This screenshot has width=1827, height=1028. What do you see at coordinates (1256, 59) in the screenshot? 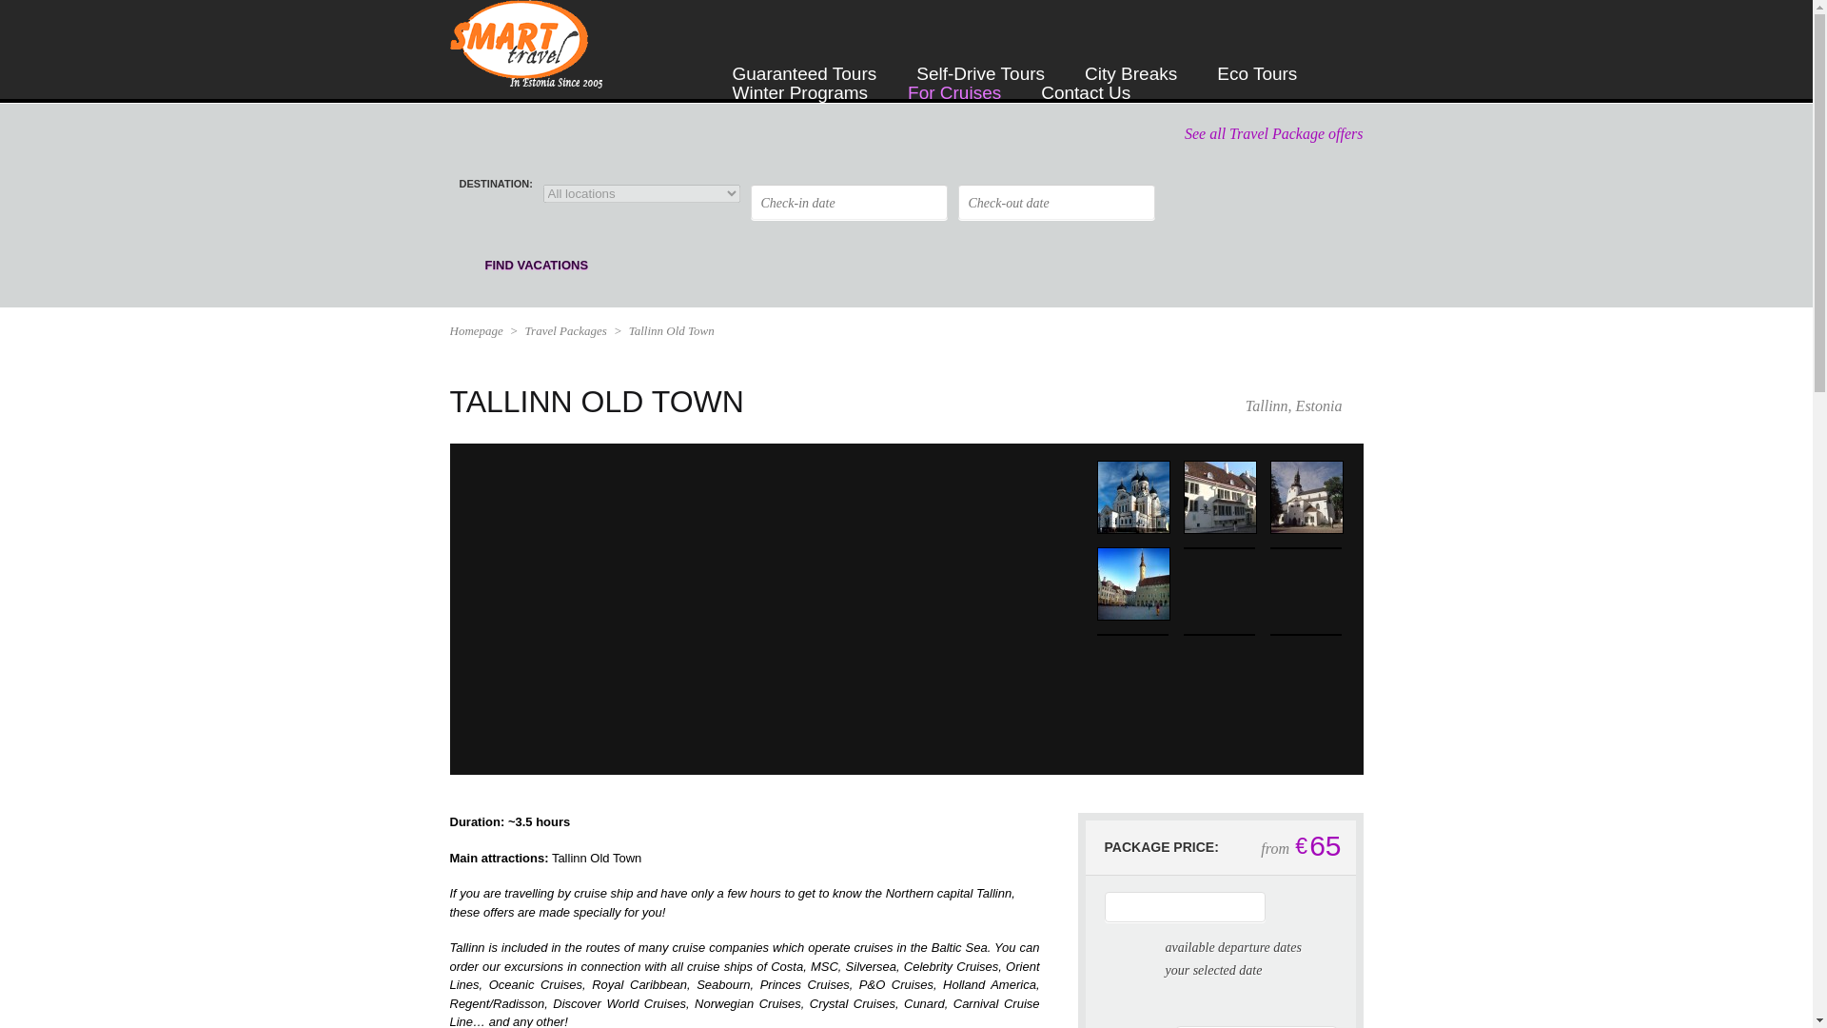
I see `Eco Tours` at bounding box center [1256, 59].